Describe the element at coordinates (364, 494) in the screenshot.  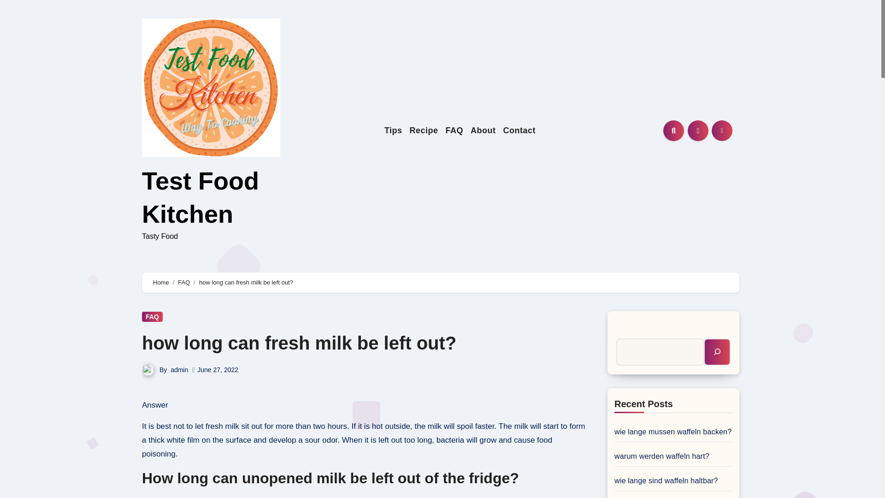
I see `How long can unopened milk be left out of the fridge?` at that location.